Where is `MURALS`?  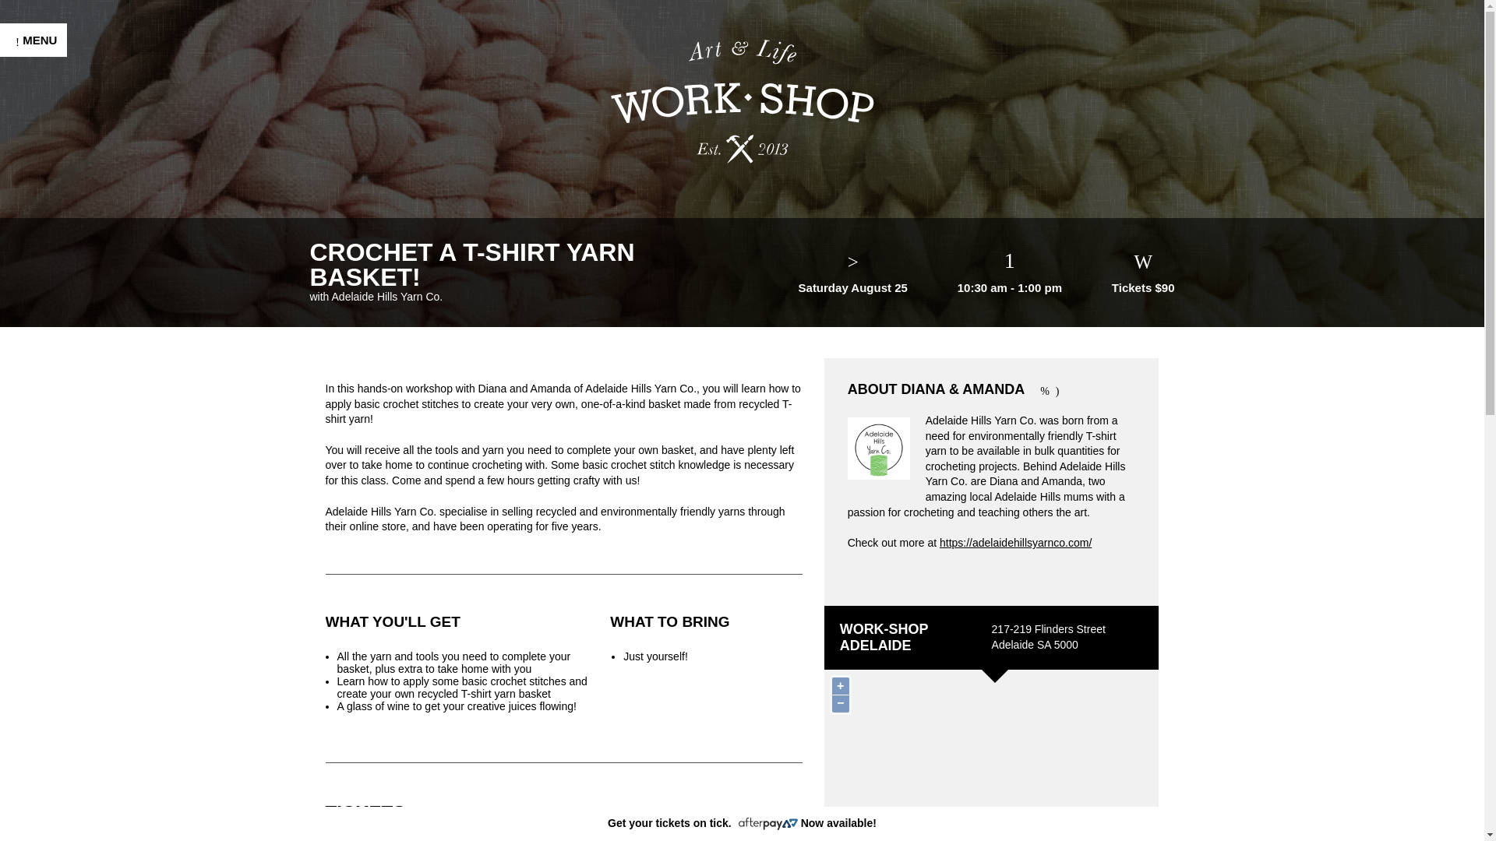 MURALS is located at coordinates (44, 372).